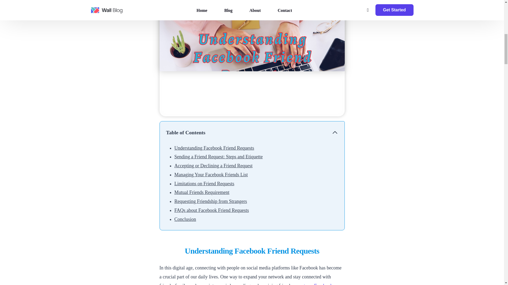  What do you see at coordinates (211, 210) in the screenshot?
I see `FAQs about Facebook Friend Requests` at bounding box center [211, 210].